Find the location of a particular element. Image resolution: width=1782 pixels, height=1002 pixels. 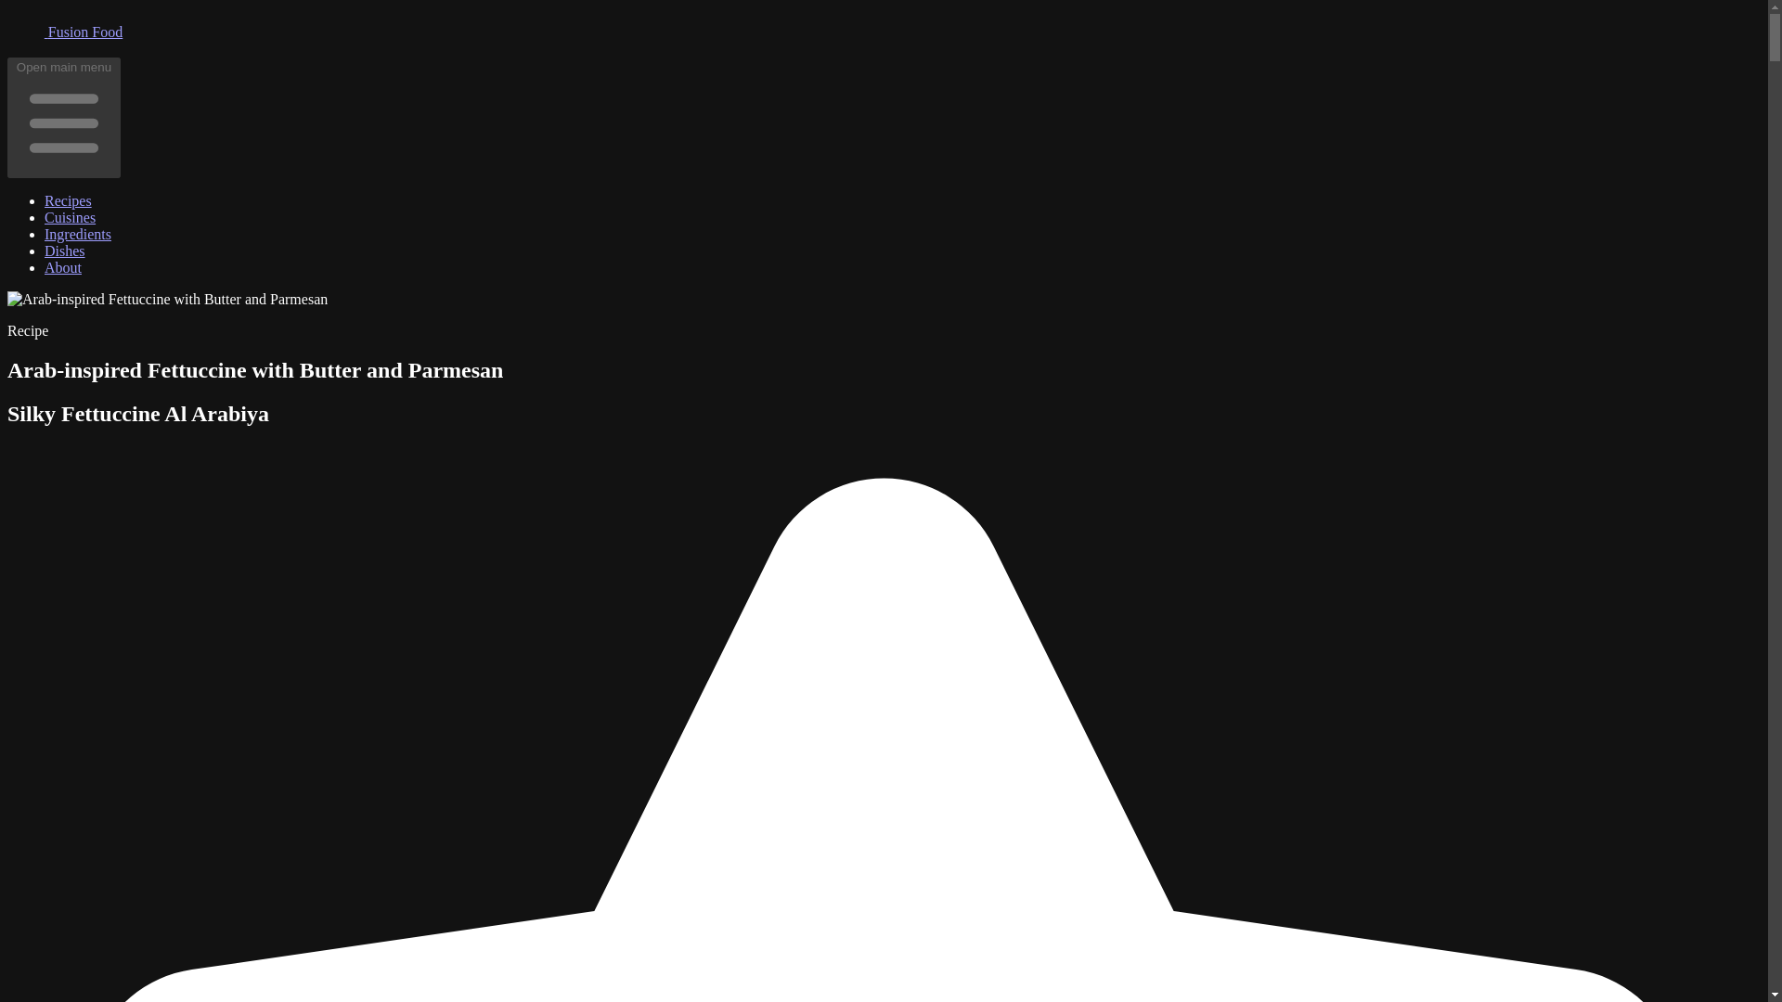

About is located at coordinates (63, 267).